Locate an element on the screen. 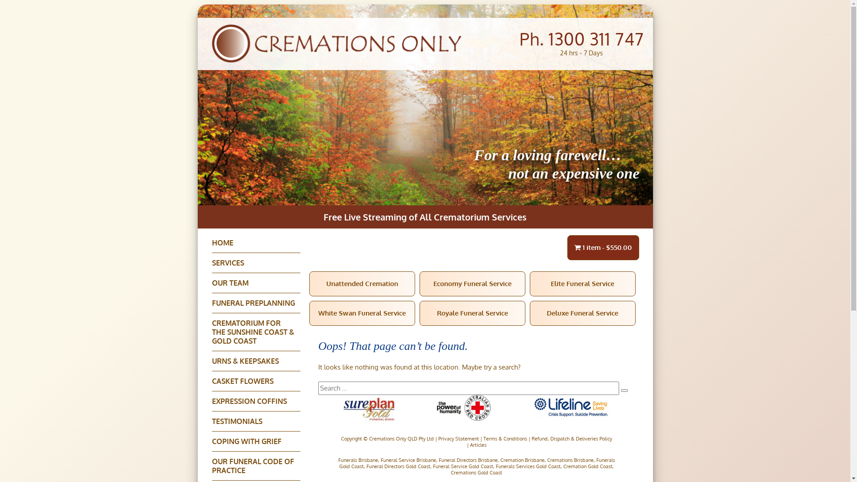 The image size is (857, 482). OUR FUNERAL CODE OF PRACTICE is located at coordinates (256, 466).